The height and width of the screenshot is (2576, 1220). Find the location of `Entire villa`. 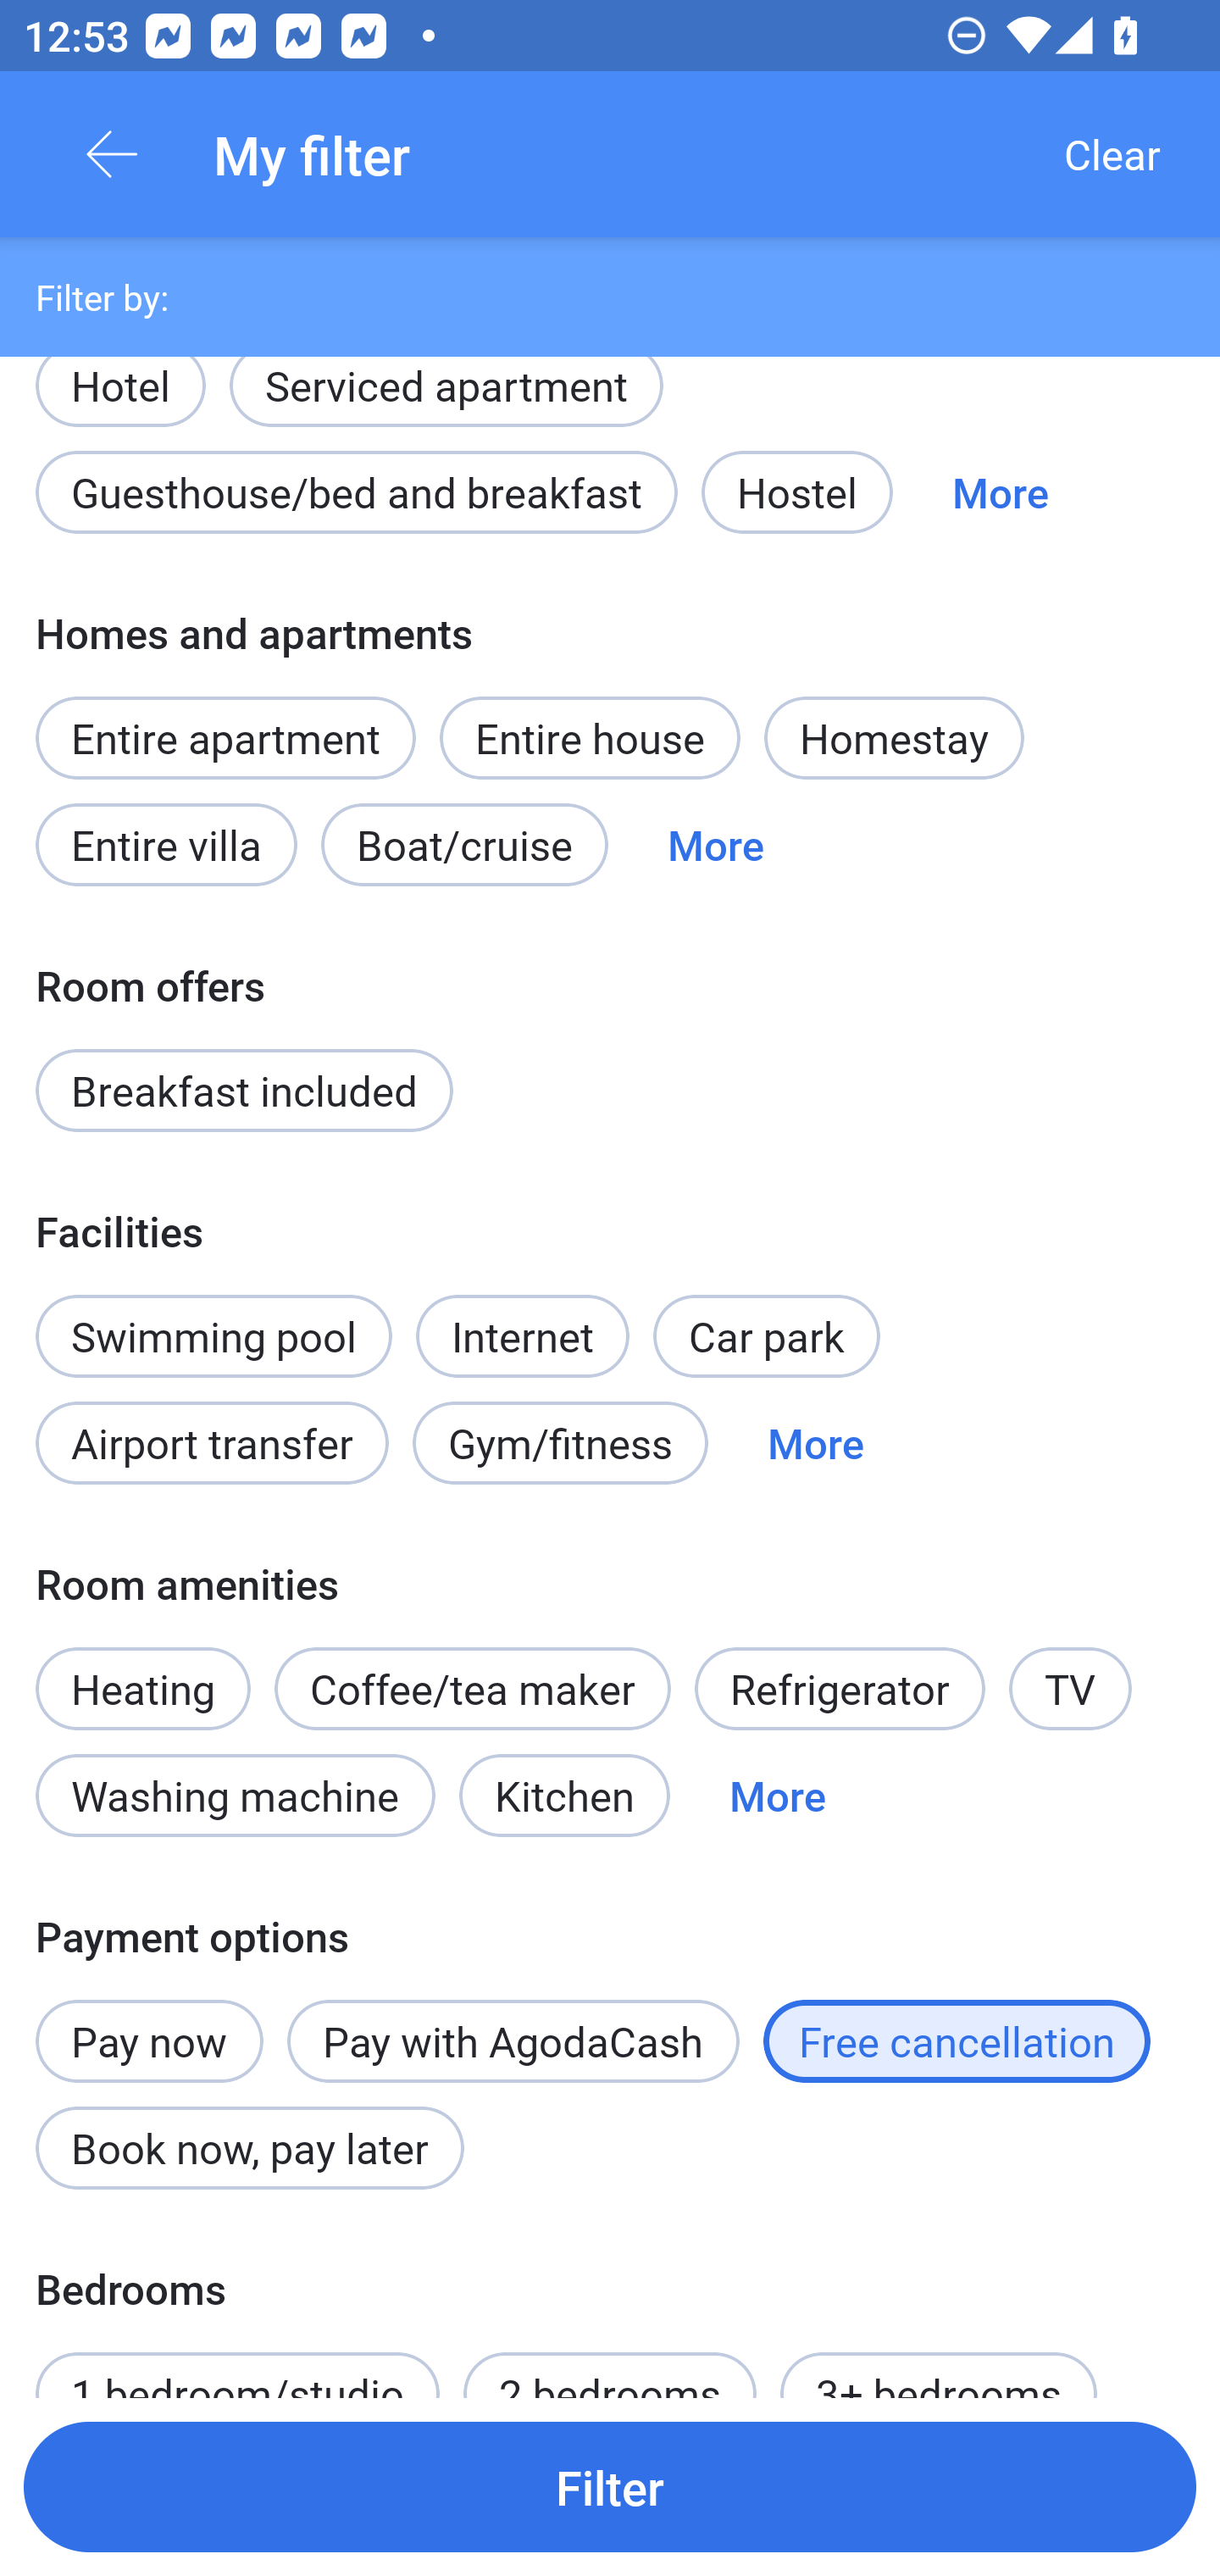

Entire villa is located at coordinates (166, 845).